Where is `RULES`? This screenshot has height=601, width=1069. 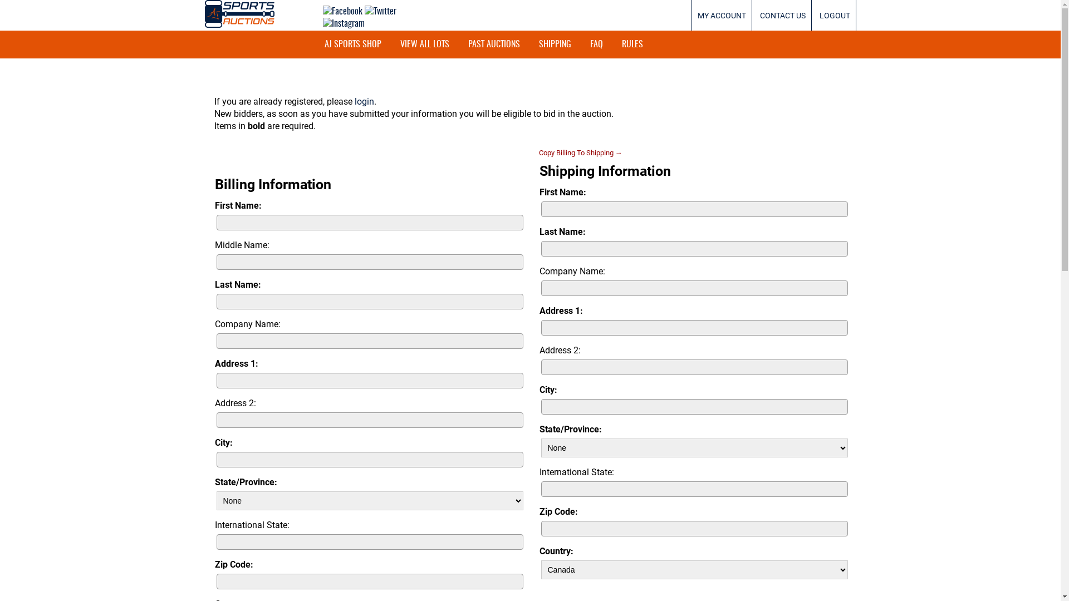 RULES is located at coordinates (632, 45).